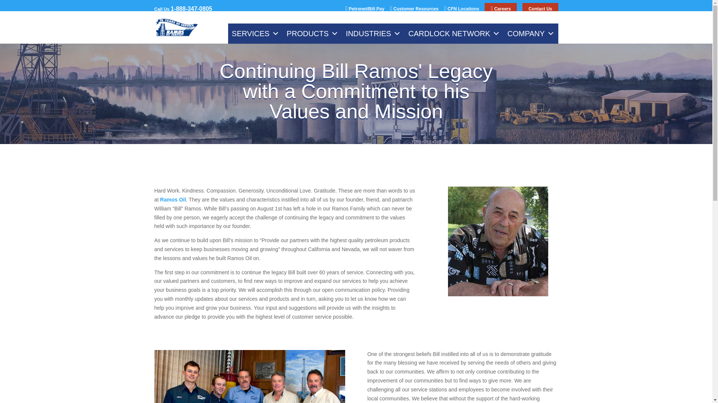 This screenshot has height=403, width=718. I want to click on PRODUCTS, so click(313, 33).